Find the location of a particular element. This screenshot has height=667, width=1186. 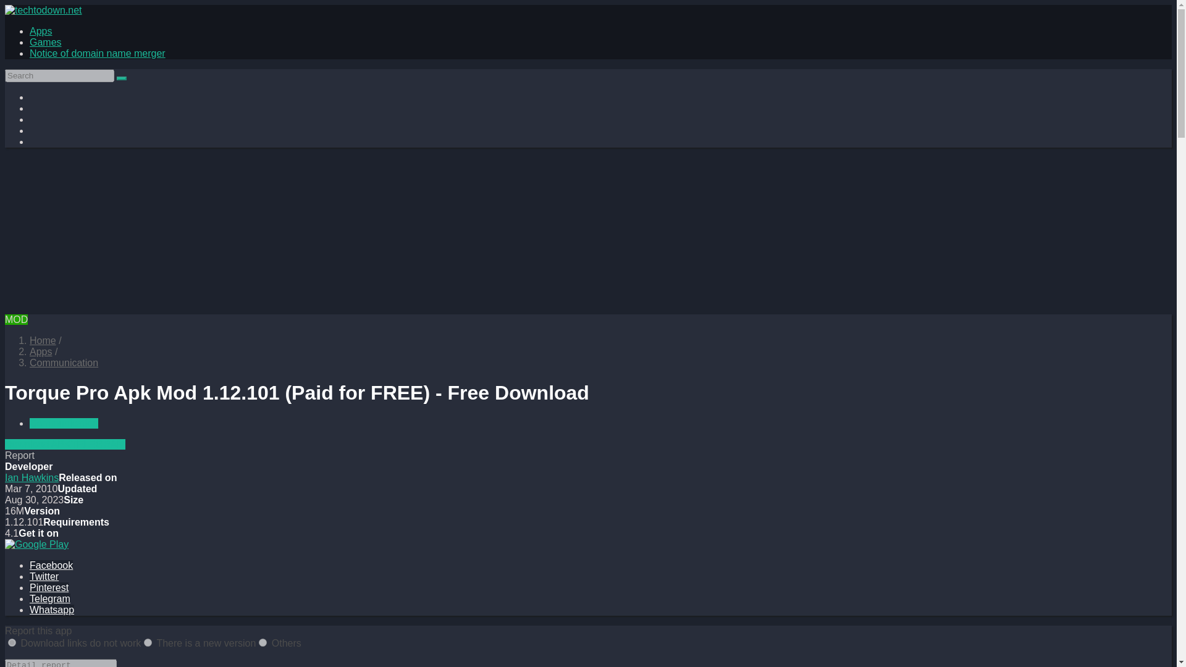

TELEGRAM is located at coordinates (98, 443).